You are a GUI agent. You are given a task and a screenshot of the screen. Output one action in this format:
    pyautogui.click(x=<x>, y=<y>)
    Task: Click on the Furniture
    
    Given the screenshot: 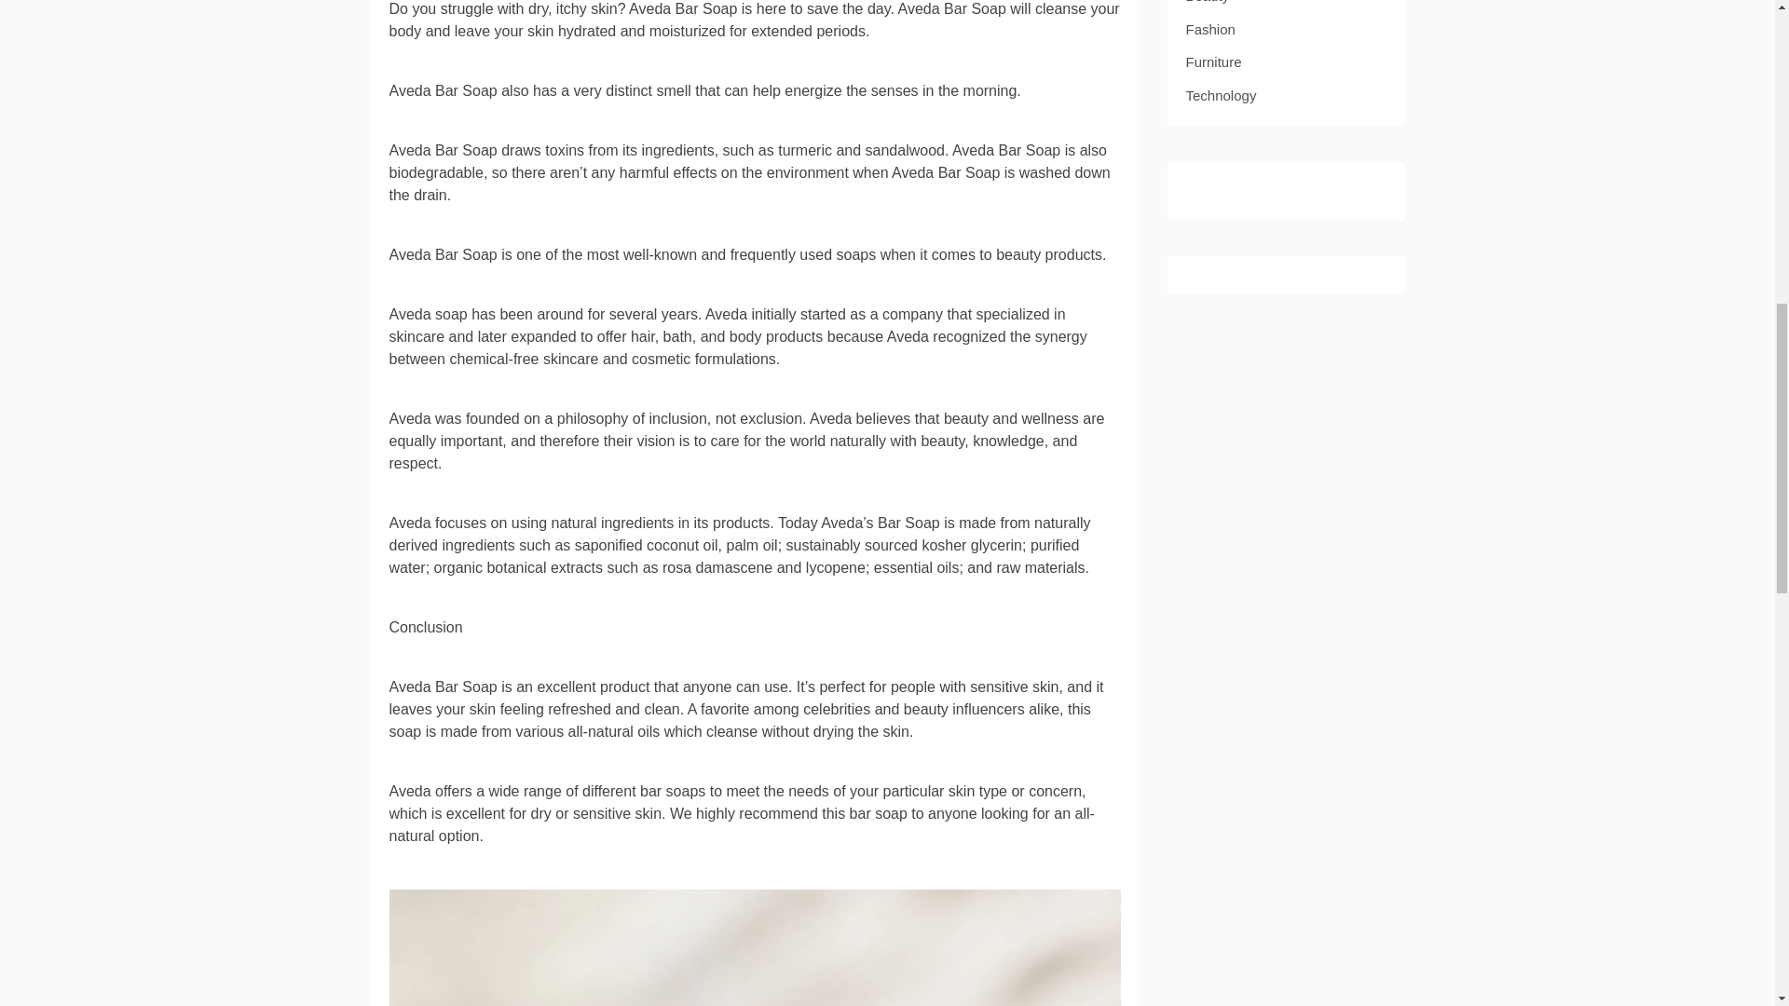 What is the action you would take?
    pyautogui.click(x=1213, y=61)
    